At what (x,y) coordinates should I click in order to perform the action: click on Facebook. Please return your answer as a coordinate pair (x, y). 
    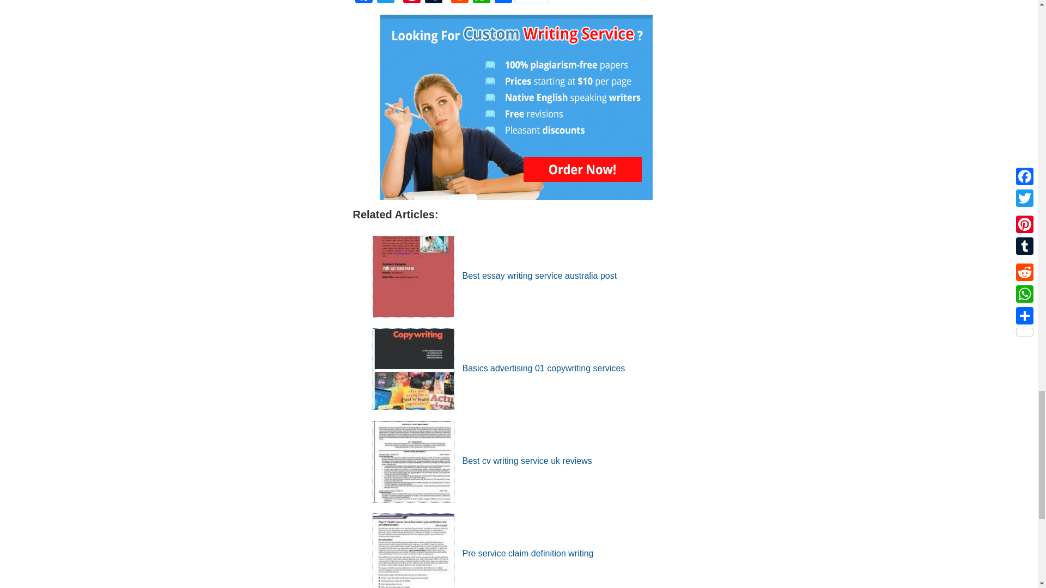
    Looking at the image, I should click on (364, 3).